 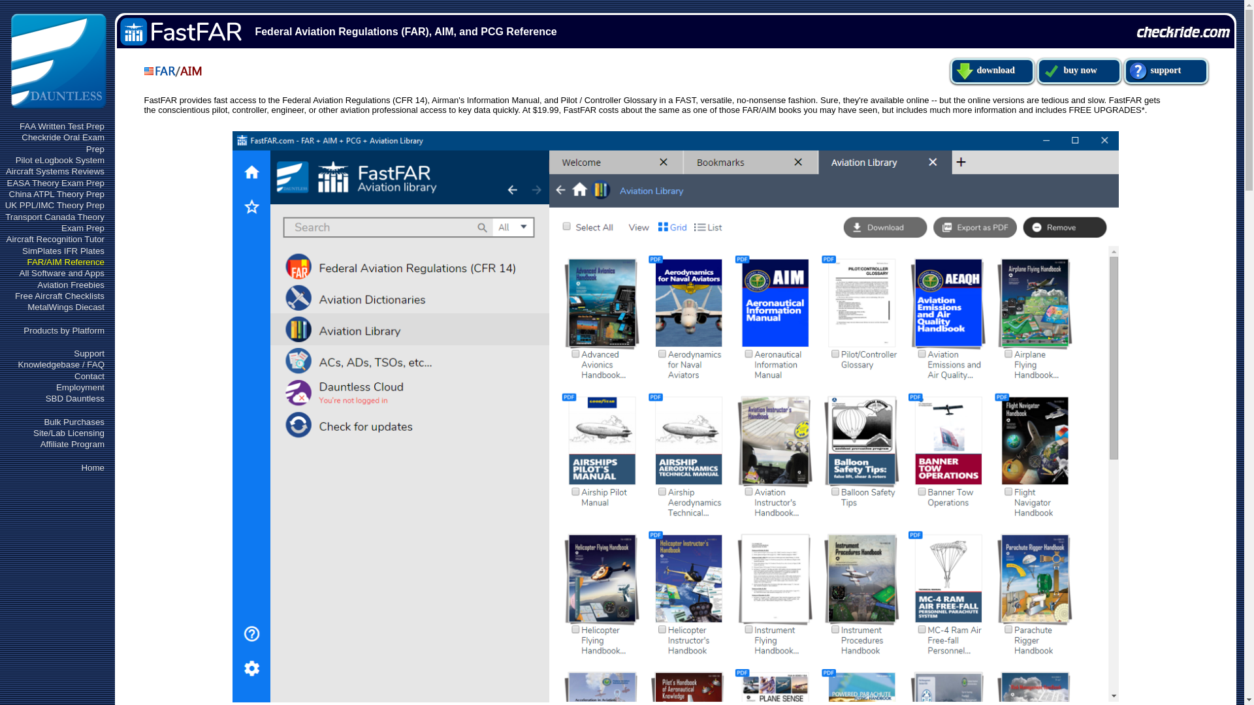 I want to click on SimPlates IFR Approach Plates for Simulator Pilots, so click(x=63, y=251).